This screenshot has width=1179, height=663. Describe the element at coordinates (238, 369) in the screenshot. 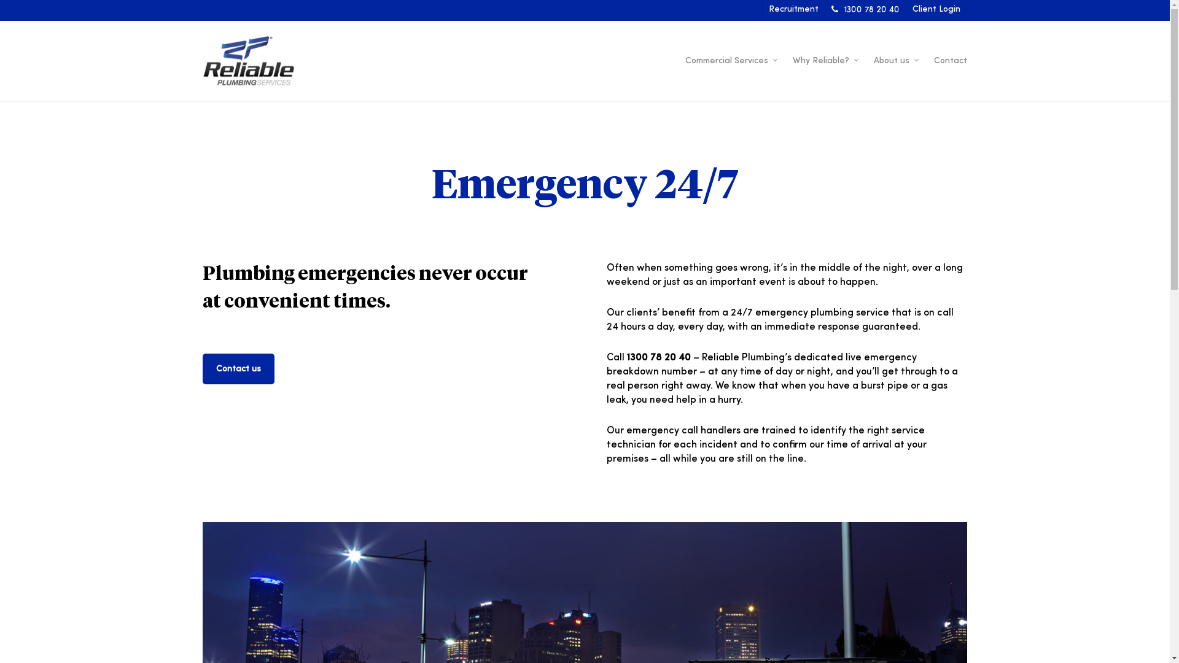

I see `Contact us` at that location.